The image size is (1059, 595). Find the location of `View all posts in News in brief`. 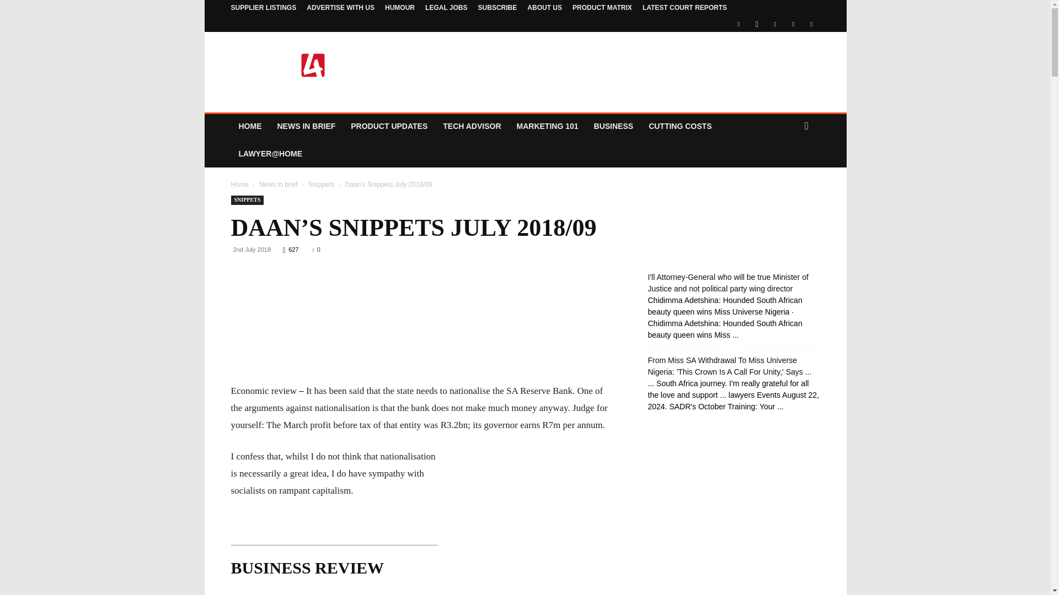

View all posts in News in brief is located at coordinates (278, 185).